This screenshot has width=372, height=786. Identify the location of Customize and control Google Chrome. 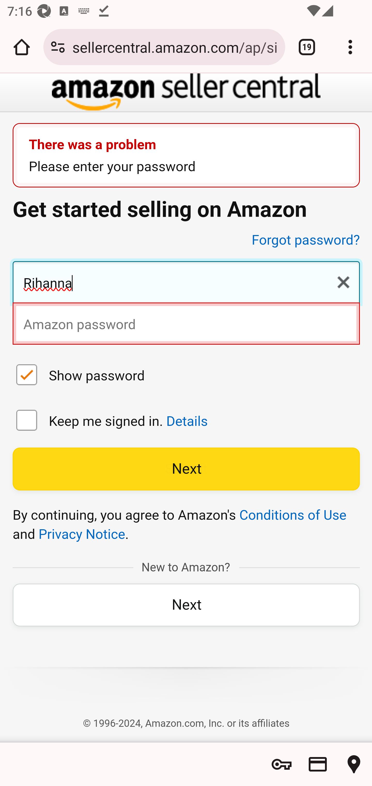
(350, 47).